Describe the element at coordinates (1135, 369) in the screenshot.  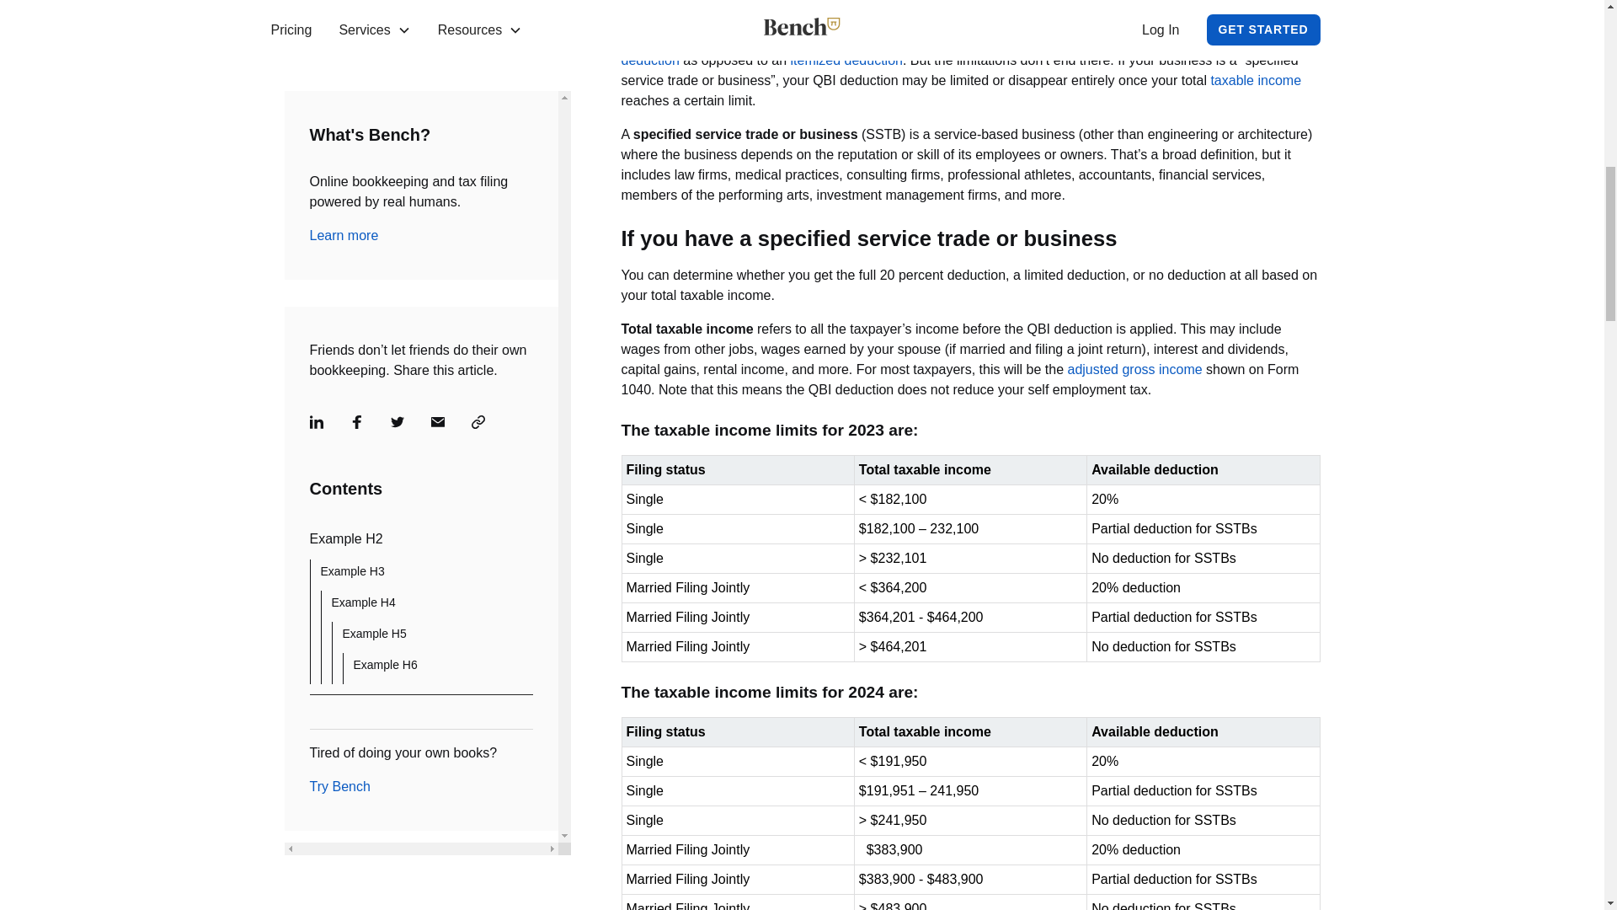
I see `adjusted gross income` at that location.